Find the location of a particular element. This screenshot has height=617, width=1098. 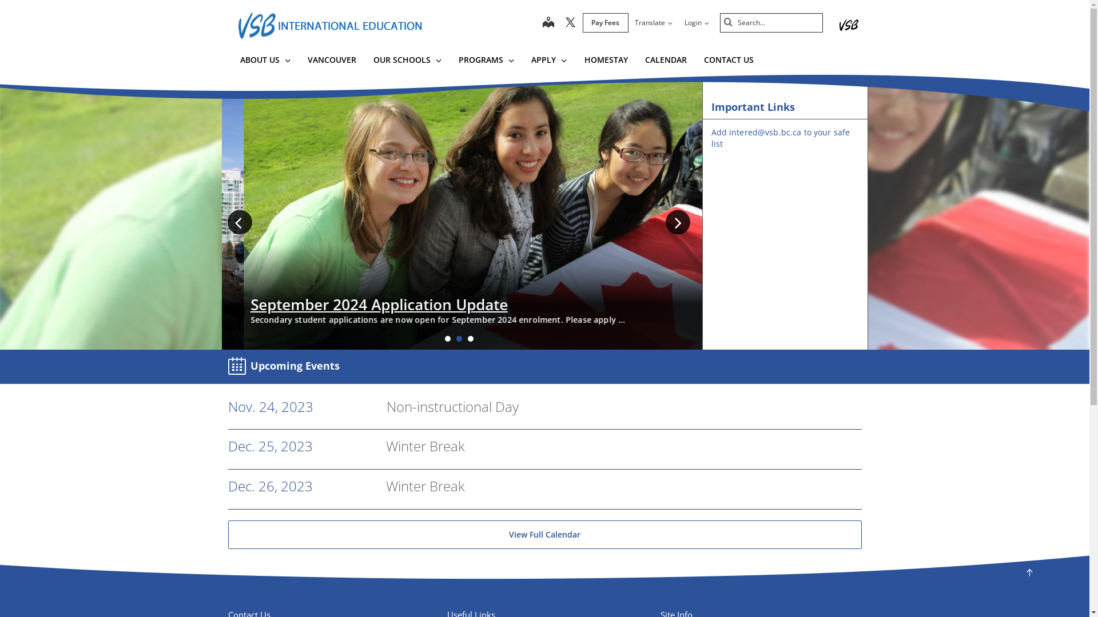

Pay Fees is located at coordinates (605, 23).